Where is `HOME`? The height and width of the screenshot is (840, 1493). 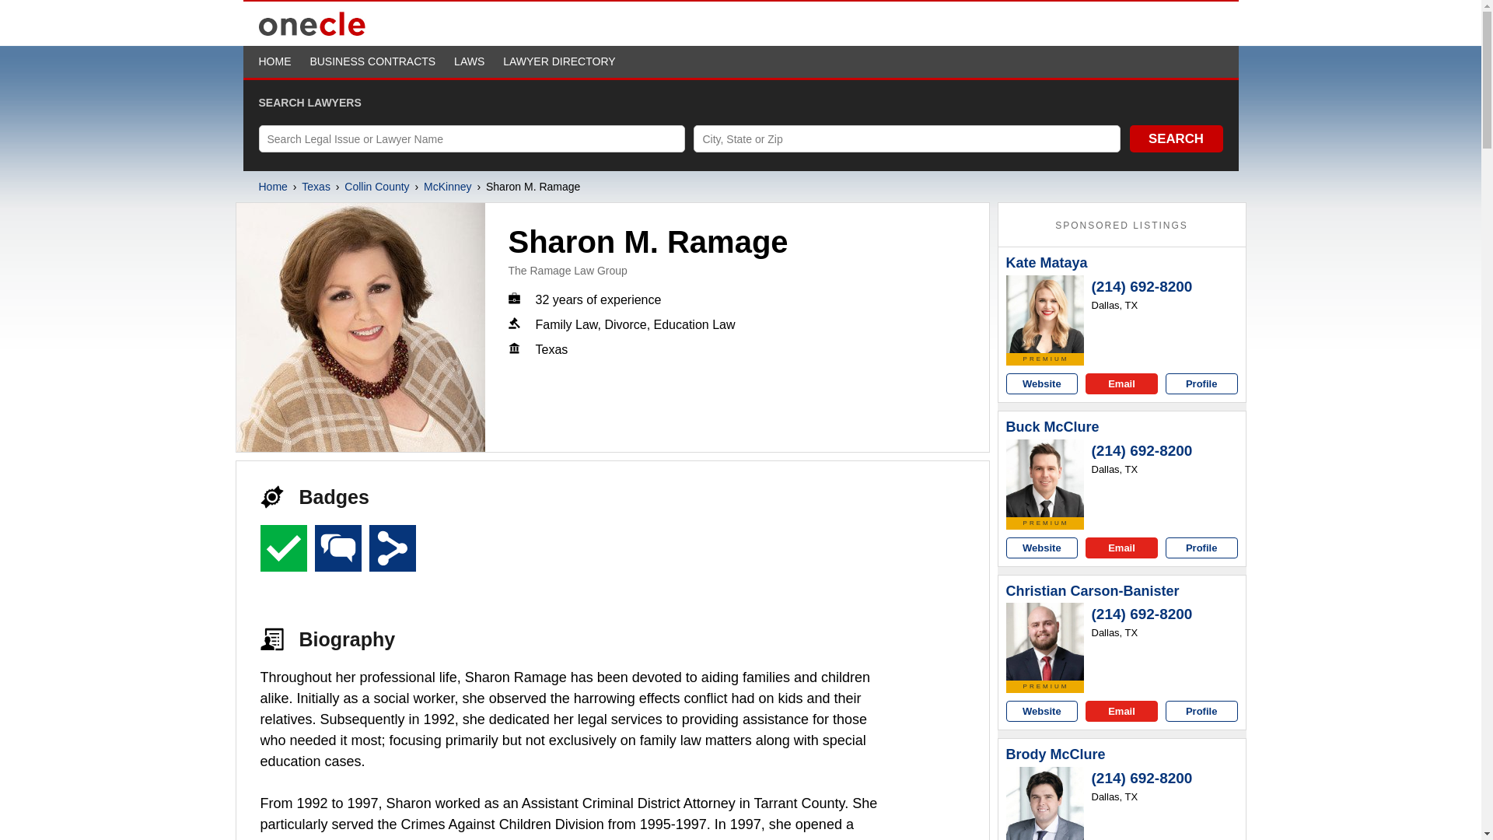
HOME is located at coordinates (274, 61).